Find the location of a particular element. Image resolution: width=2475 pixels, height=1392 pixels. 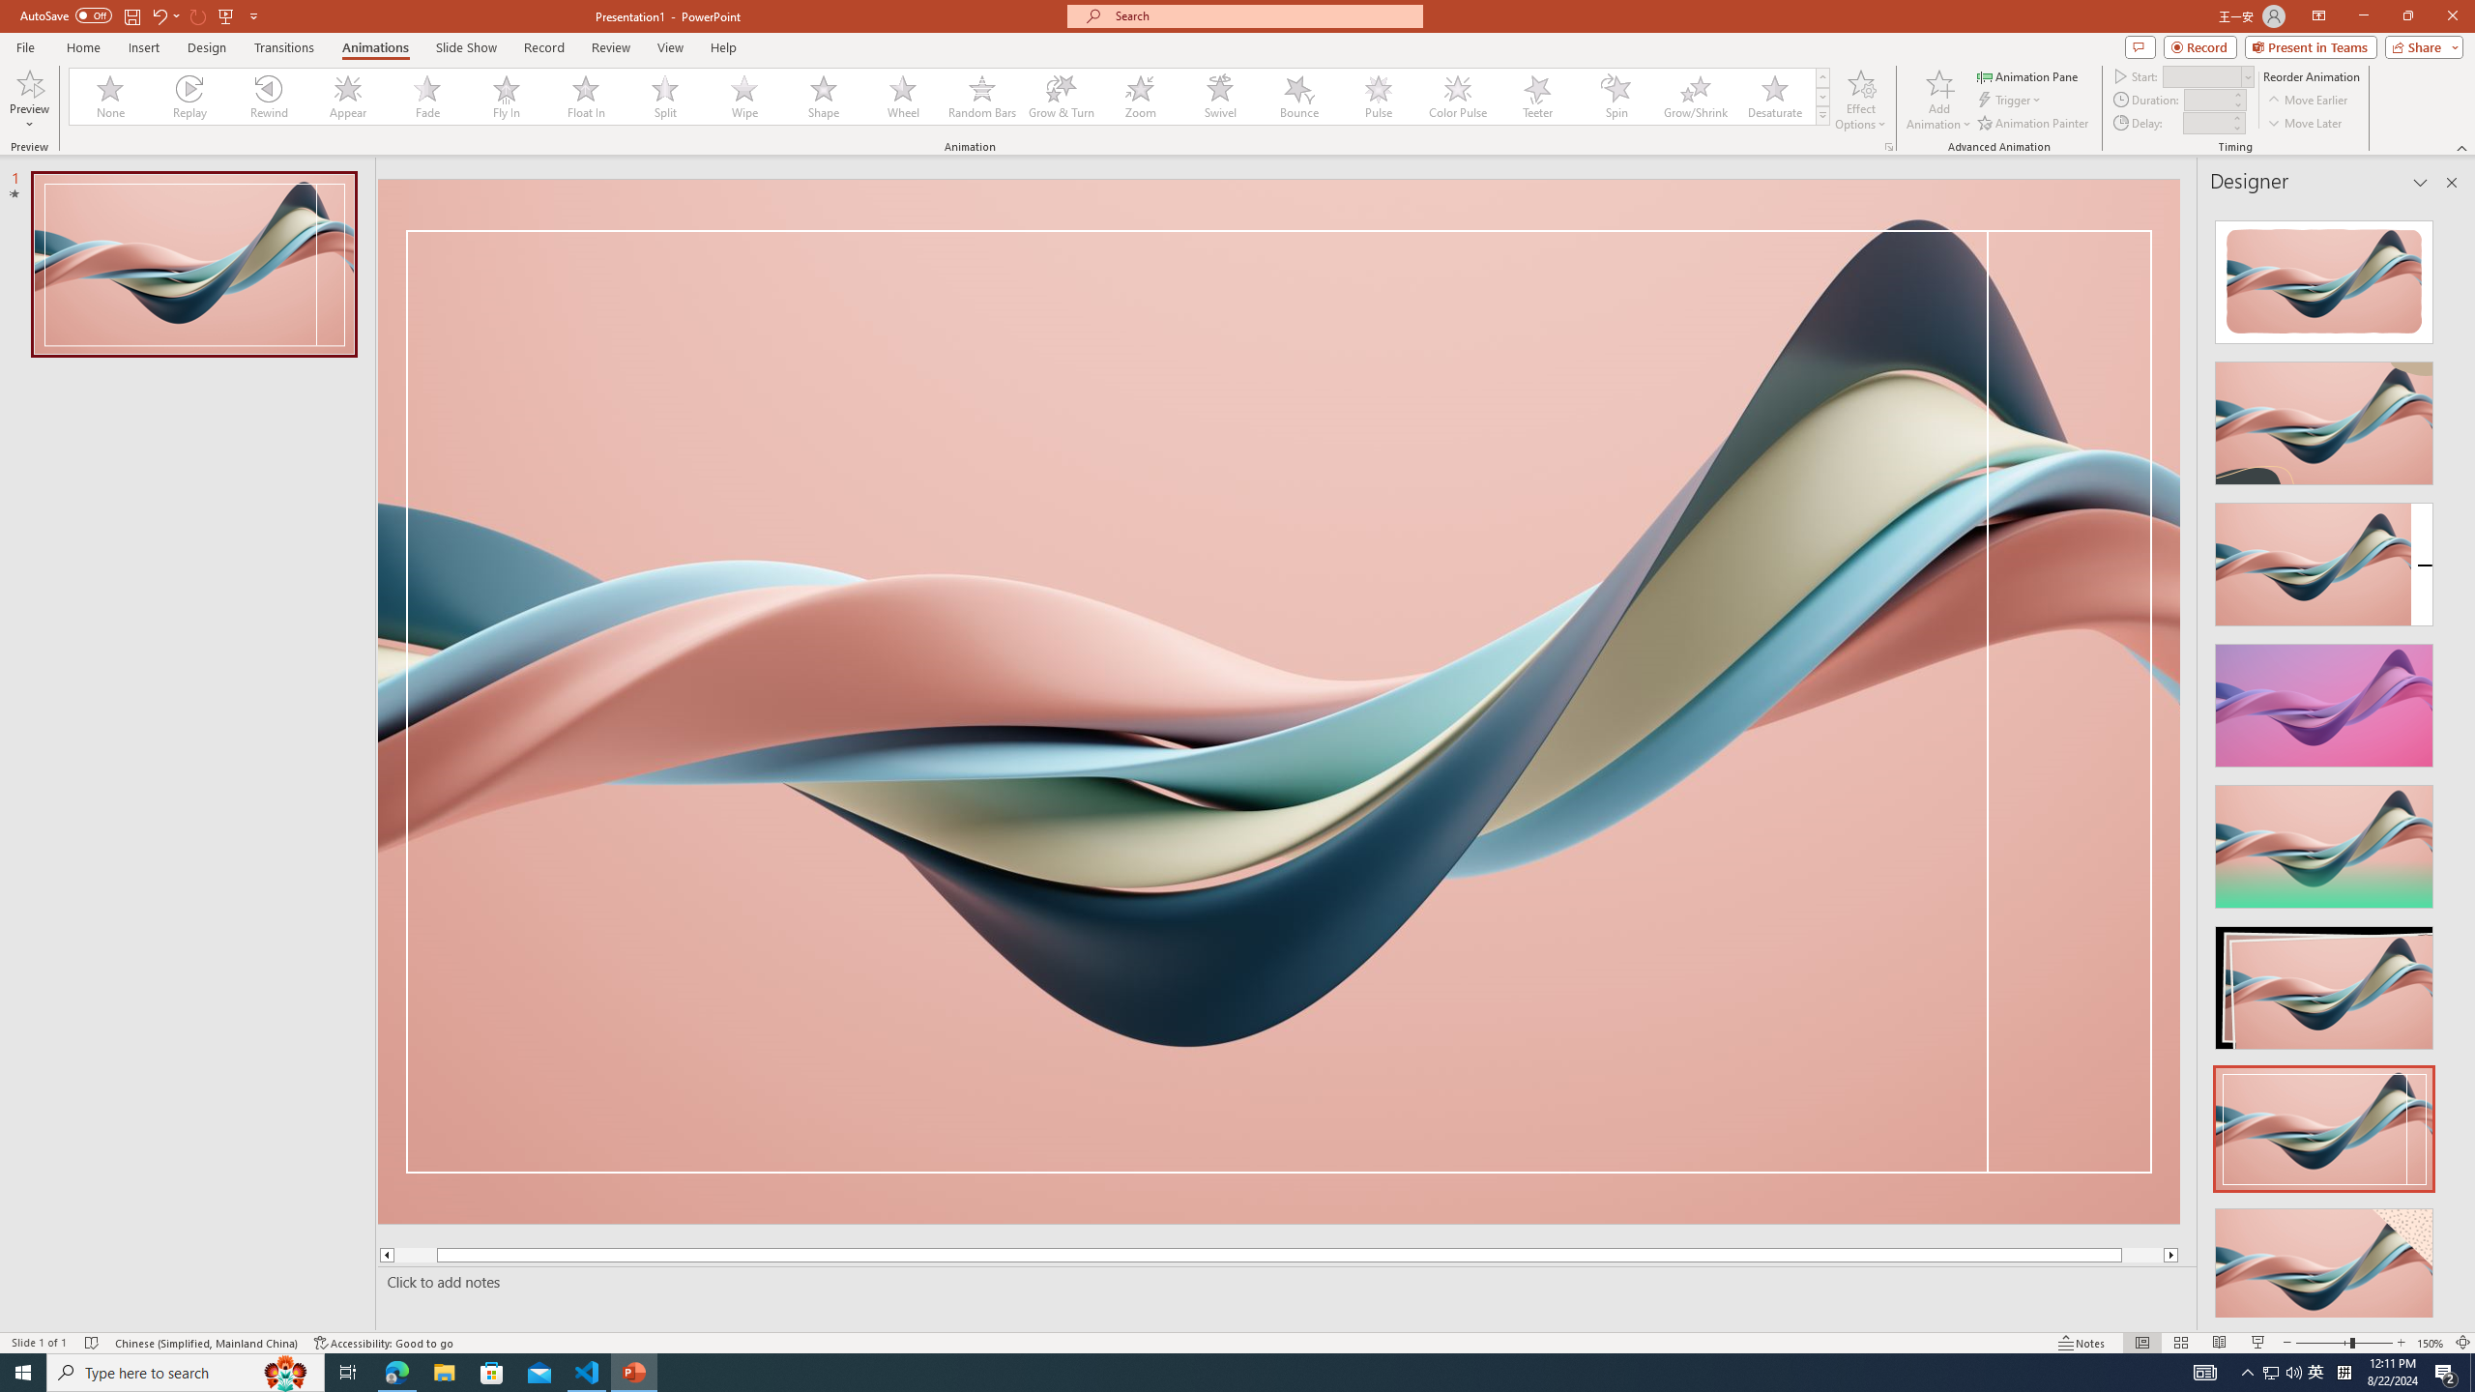

Animation Duration is located at coordinates (2207, 99).